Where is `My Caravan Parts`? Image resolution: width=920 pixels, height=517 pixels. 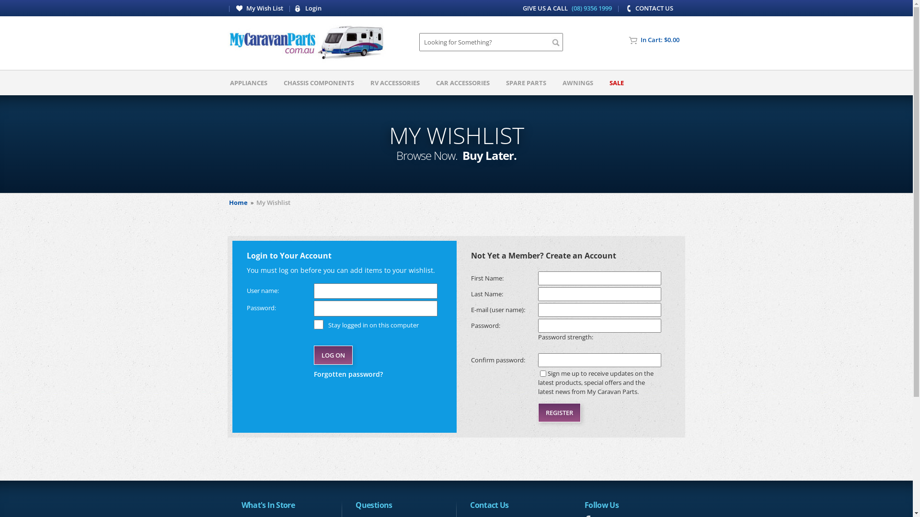 My Caravan Parts is located at coordinates (307, 43).